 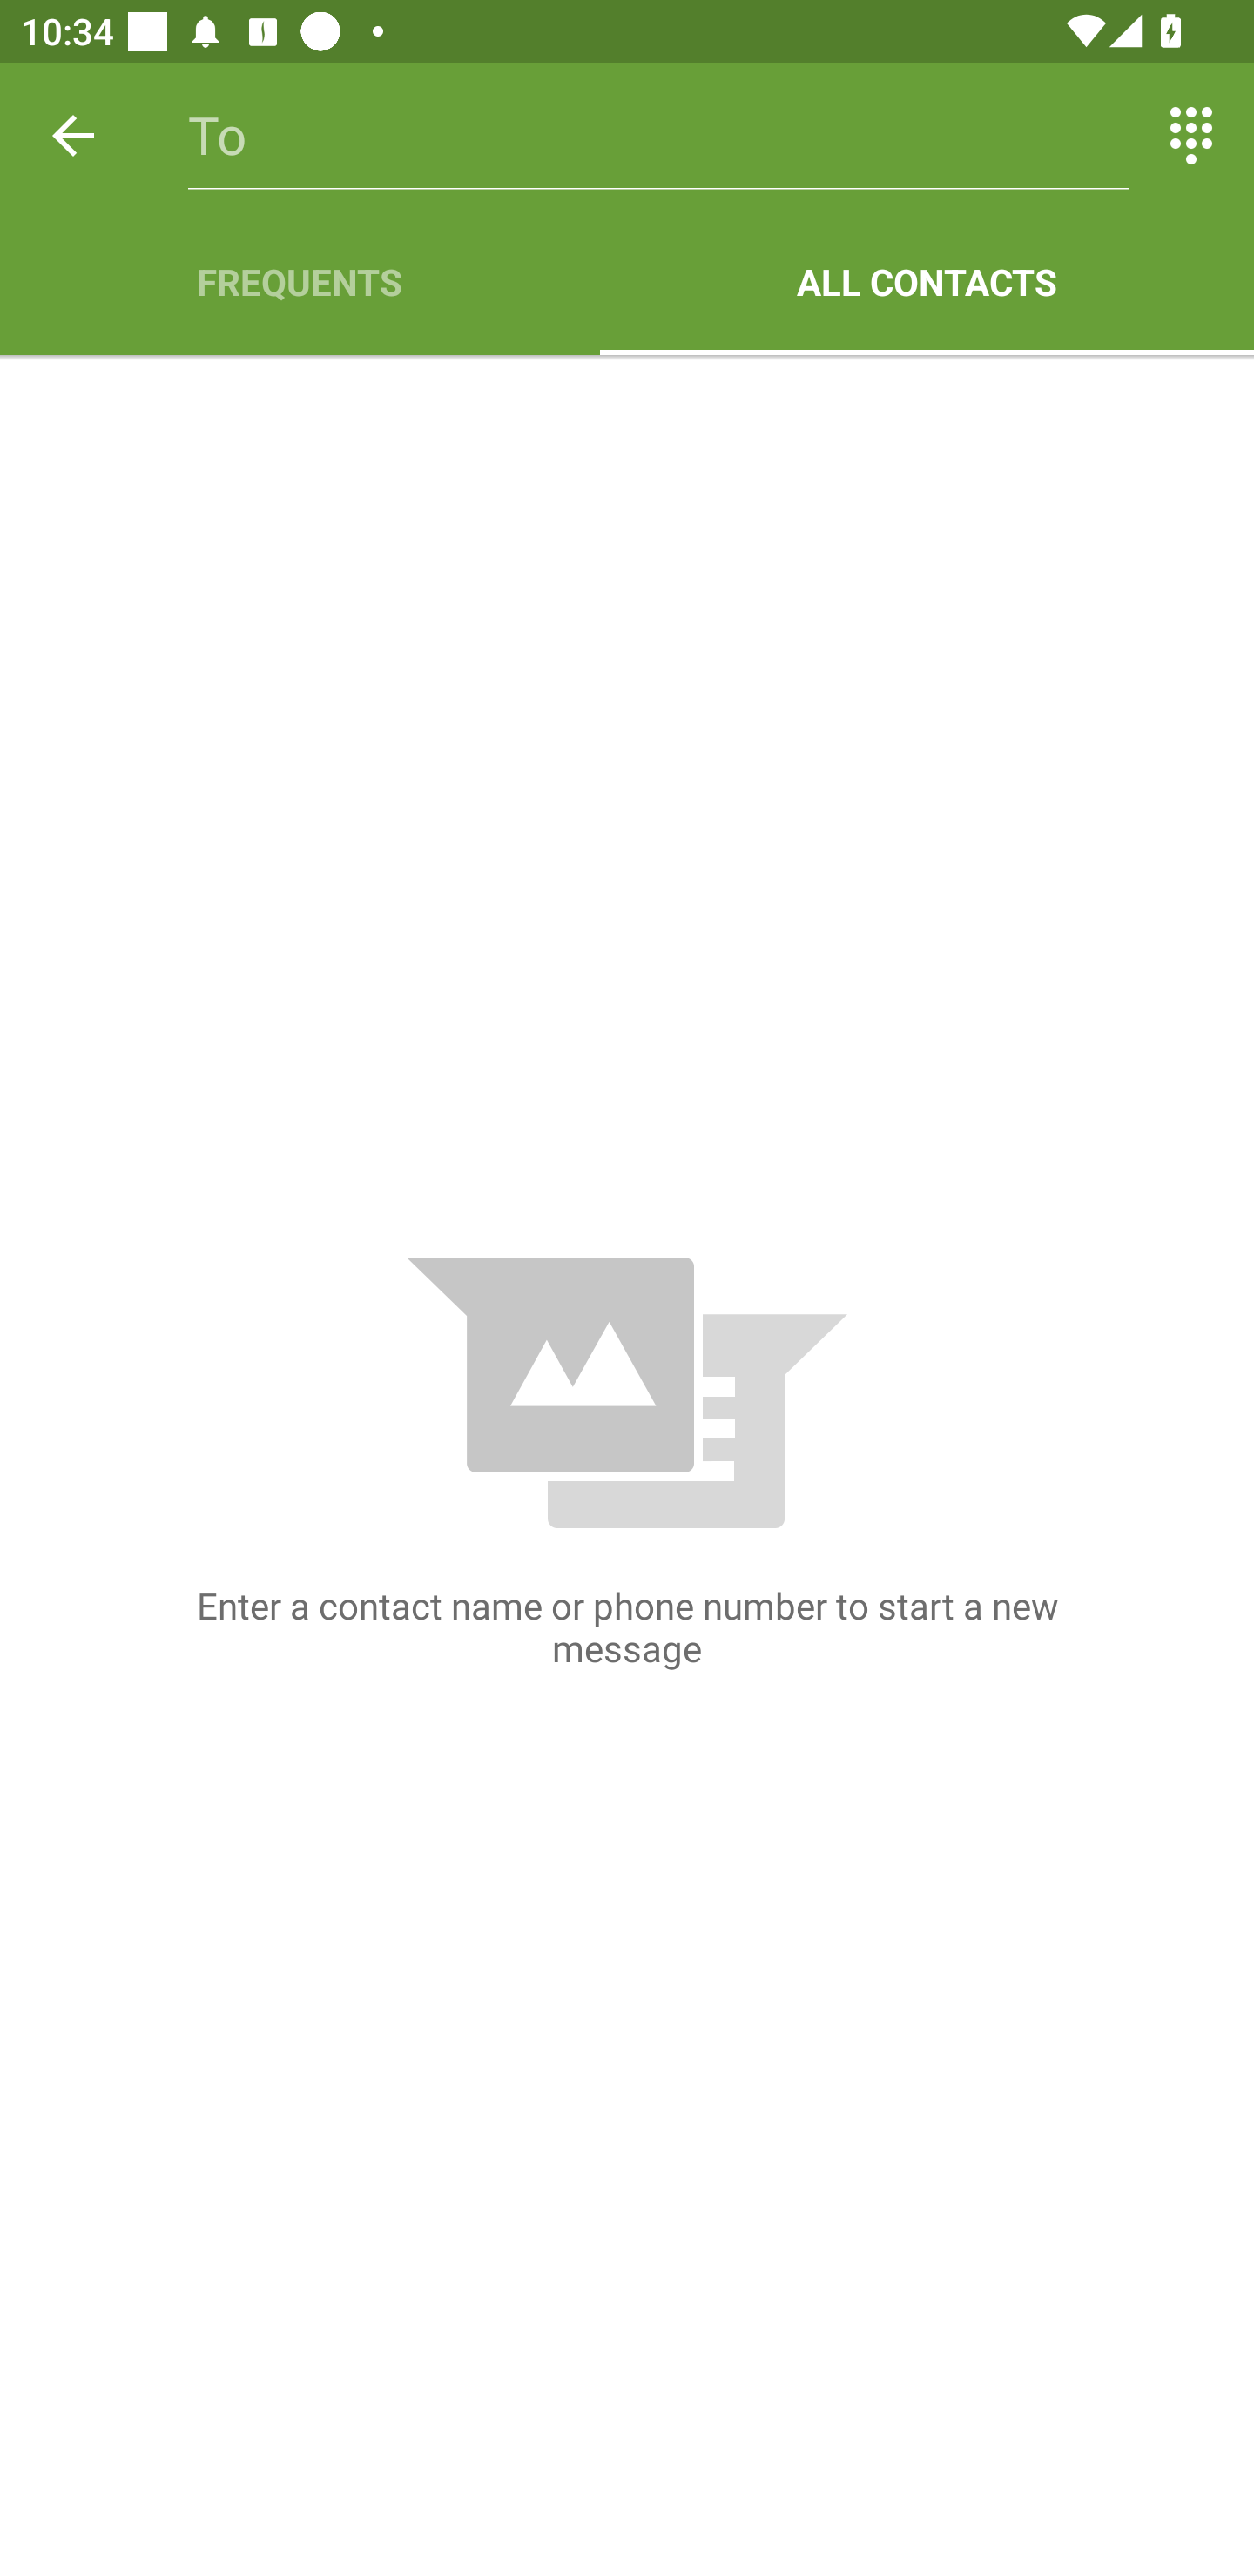 What do you see at coordinates (73, 135) in the screenshot?
I see `Back` at bounding box center [73, 135].